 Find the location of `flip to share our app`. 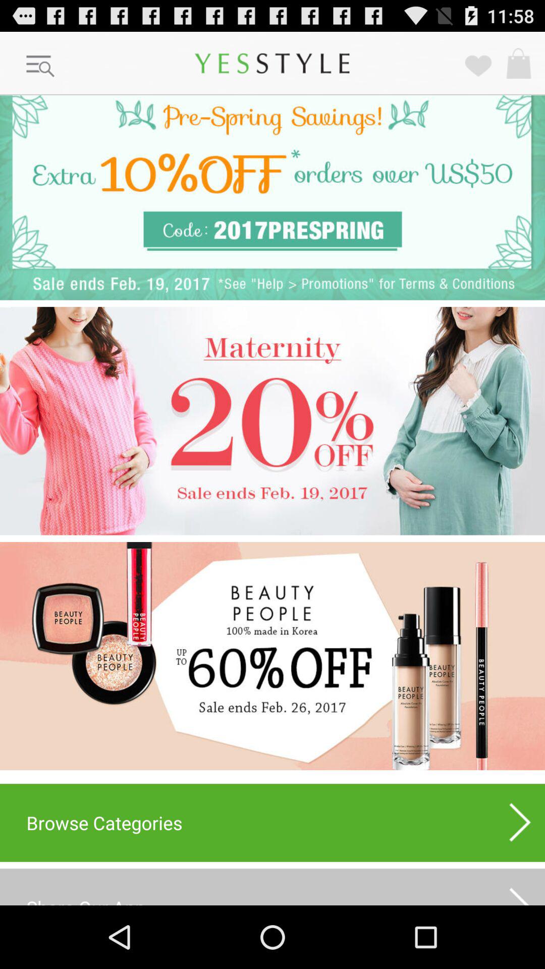

flip to share our app is located at coordinates (272, 887).